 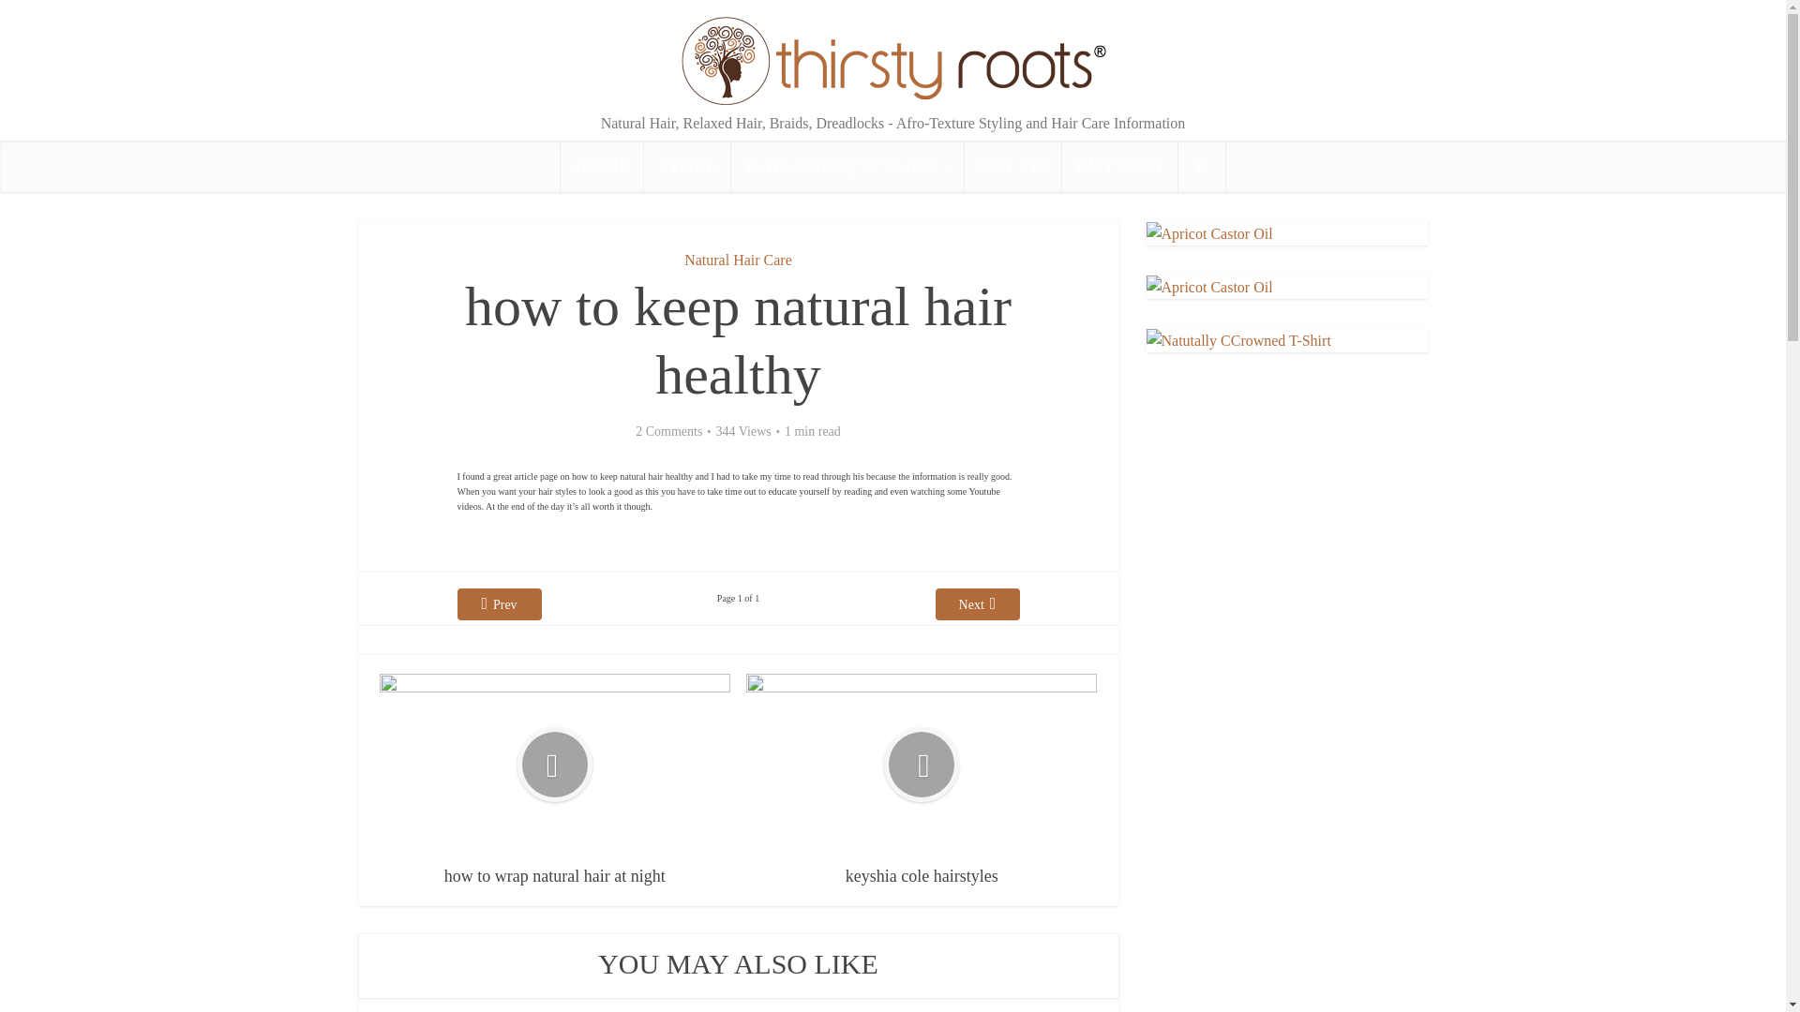 What do you see at coordinates (499, 603) in the screenshot?
I see `Prev` at bounding box center [499, 603].